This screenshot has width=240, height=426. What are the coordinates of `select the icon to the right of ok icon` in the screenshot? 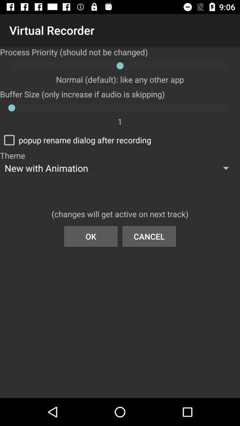 It's located at (149, 236).